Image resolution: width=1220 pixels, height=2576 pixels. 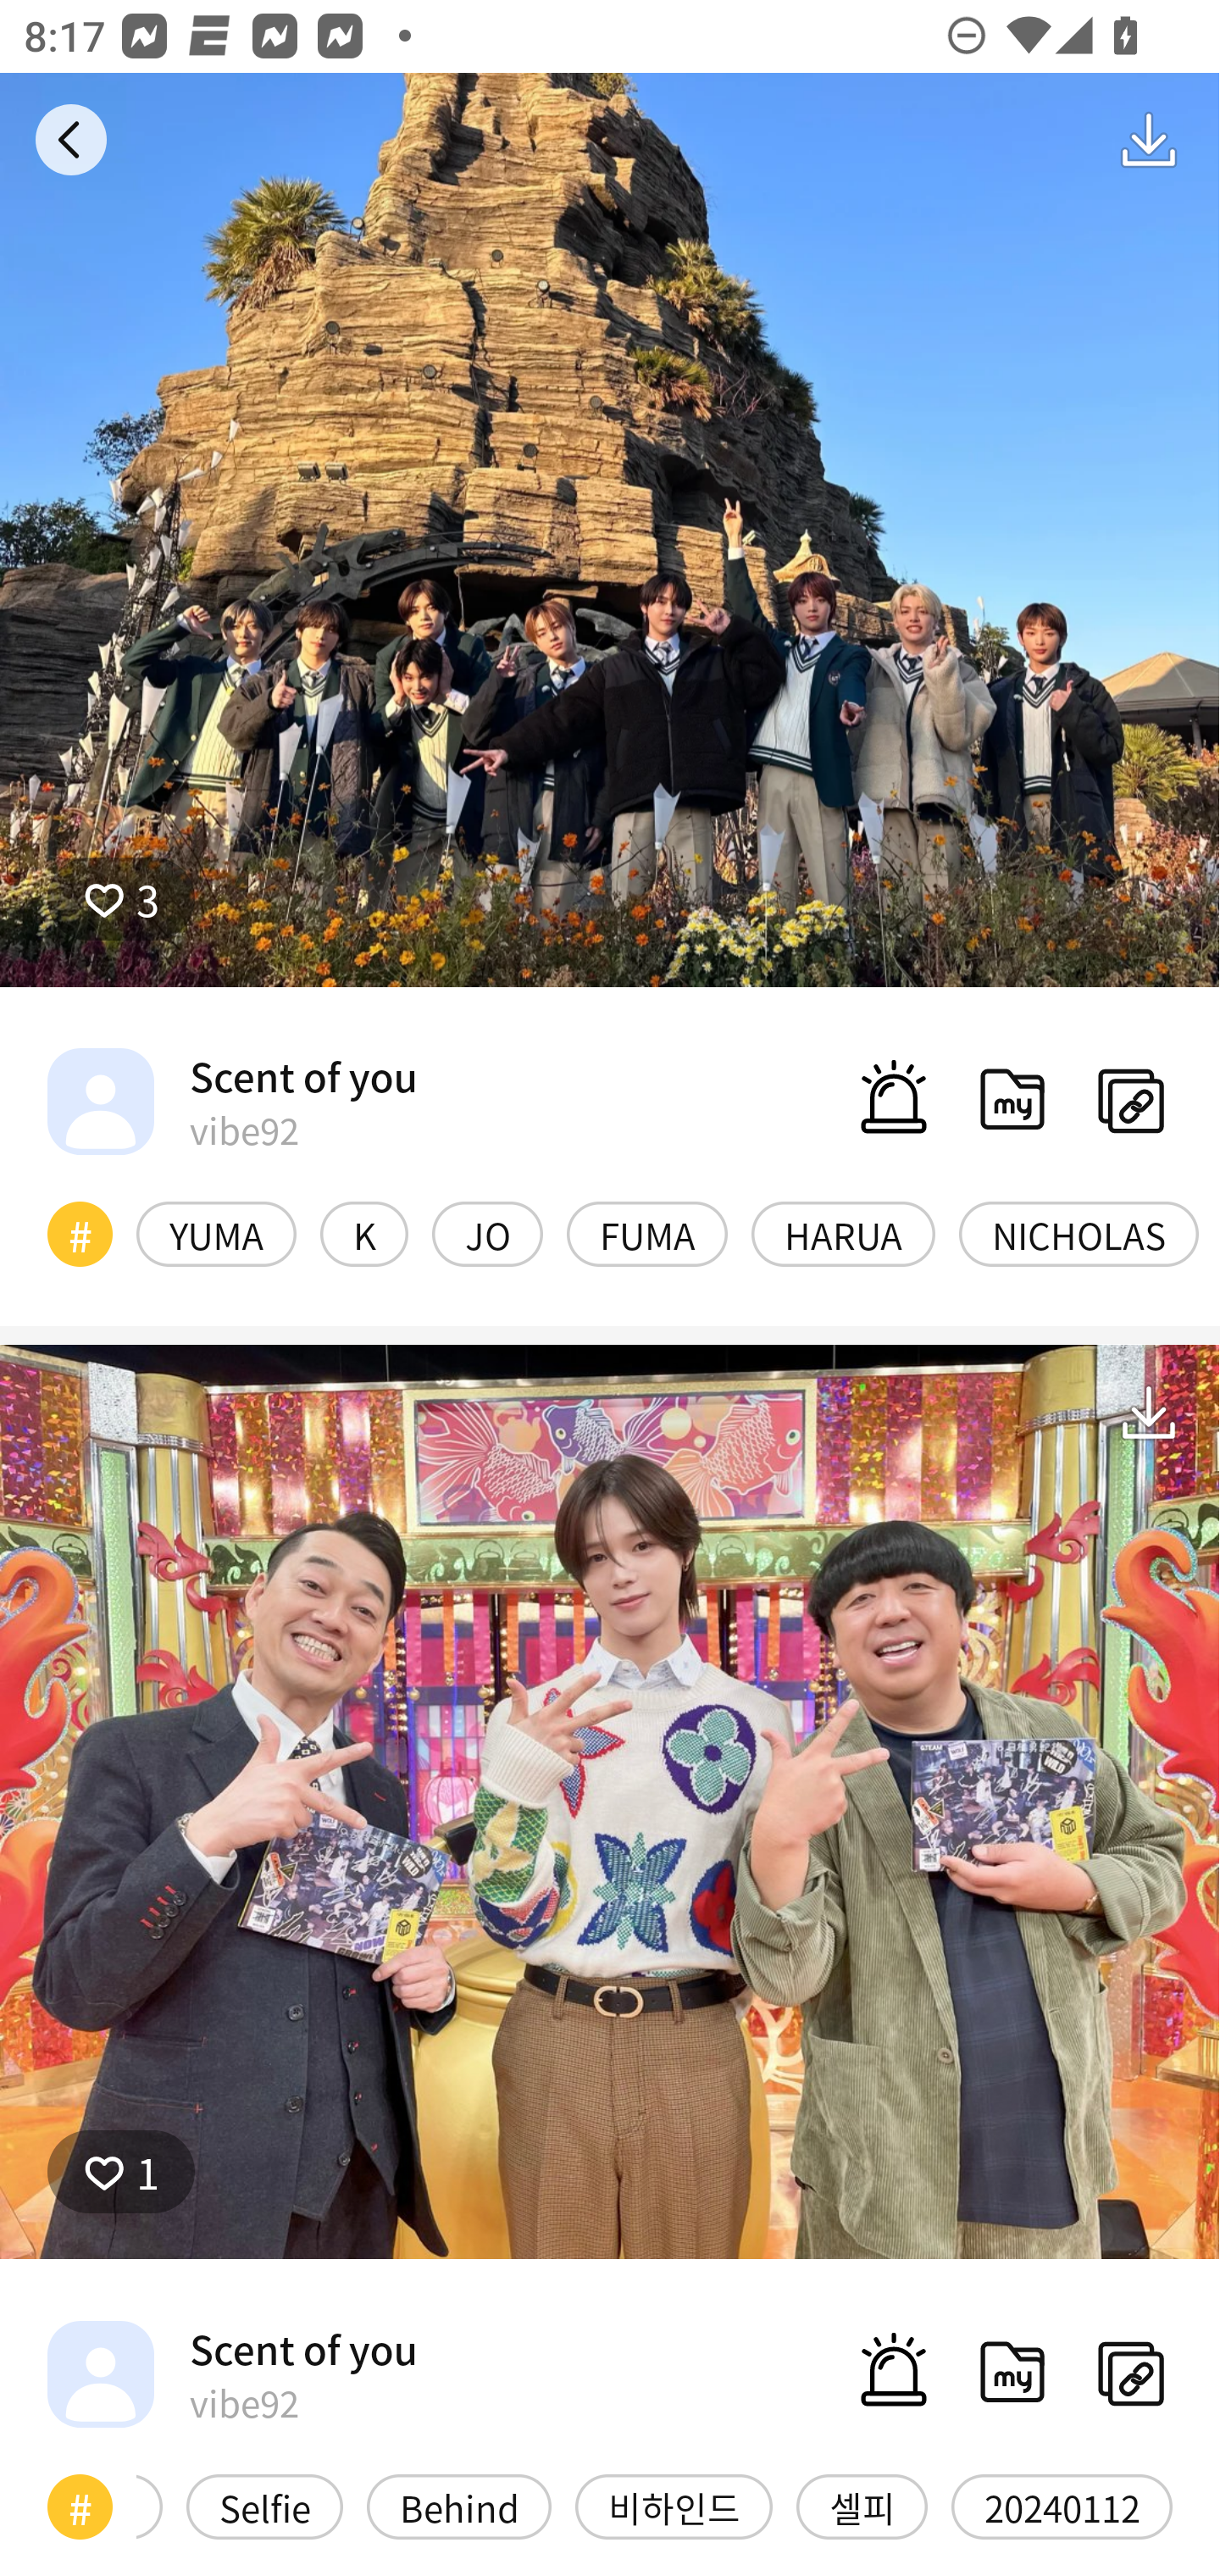 I want to click on Scent of you vibe92, so click(x=232, y=1101).